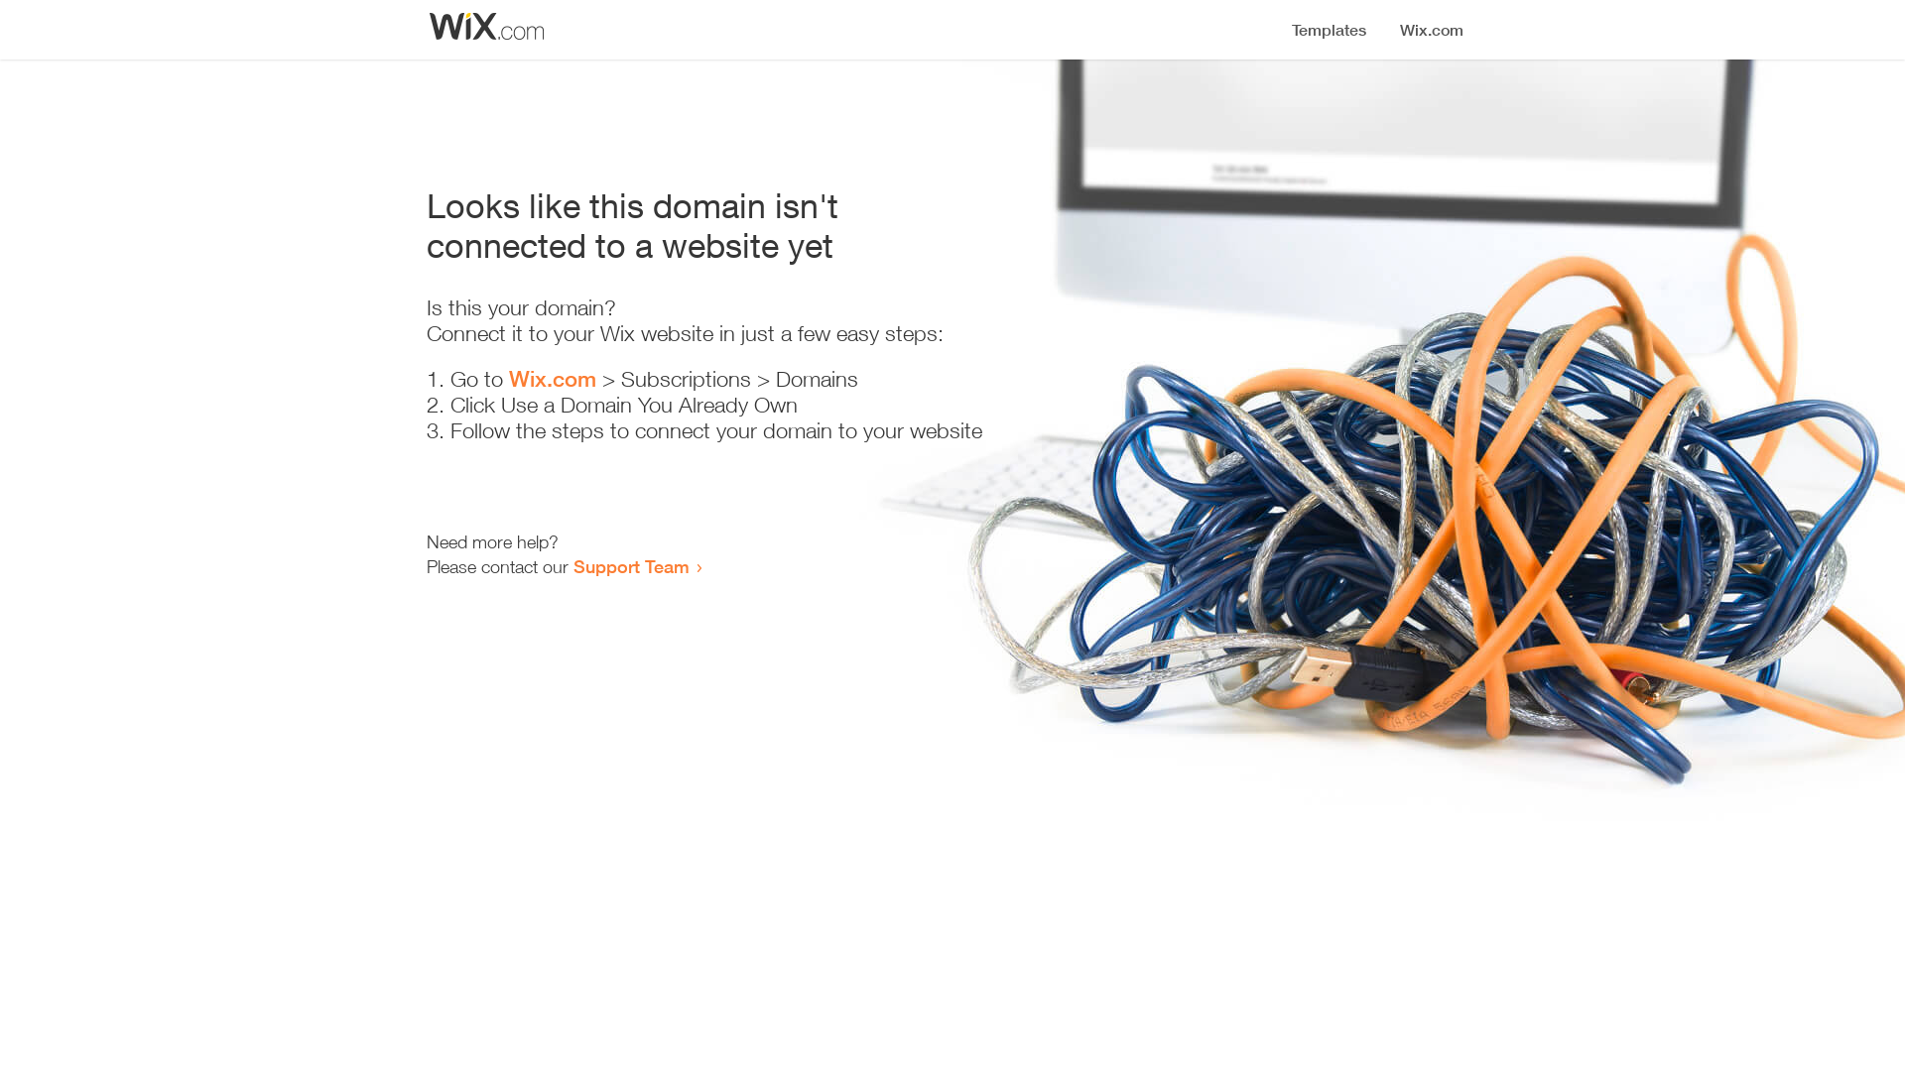  Describe the element at coordinates (631, 566) in the screenshot. I see `Support Team` at that location.